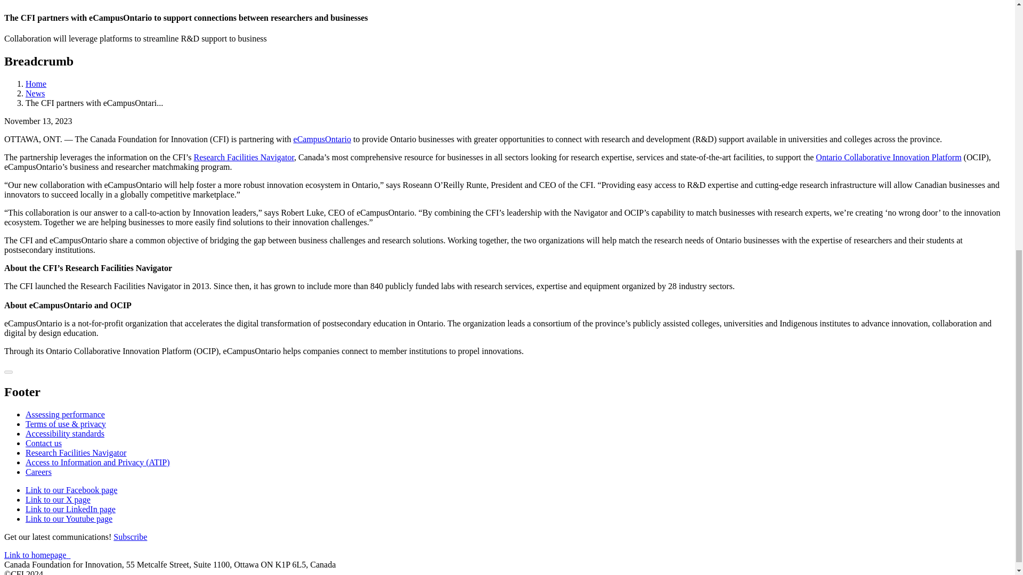 The image size is (1023, 575). What do you see at coordinates (65, 414) in the screenshot?
I see `Assessing performance` at bounding box center [65, 414].